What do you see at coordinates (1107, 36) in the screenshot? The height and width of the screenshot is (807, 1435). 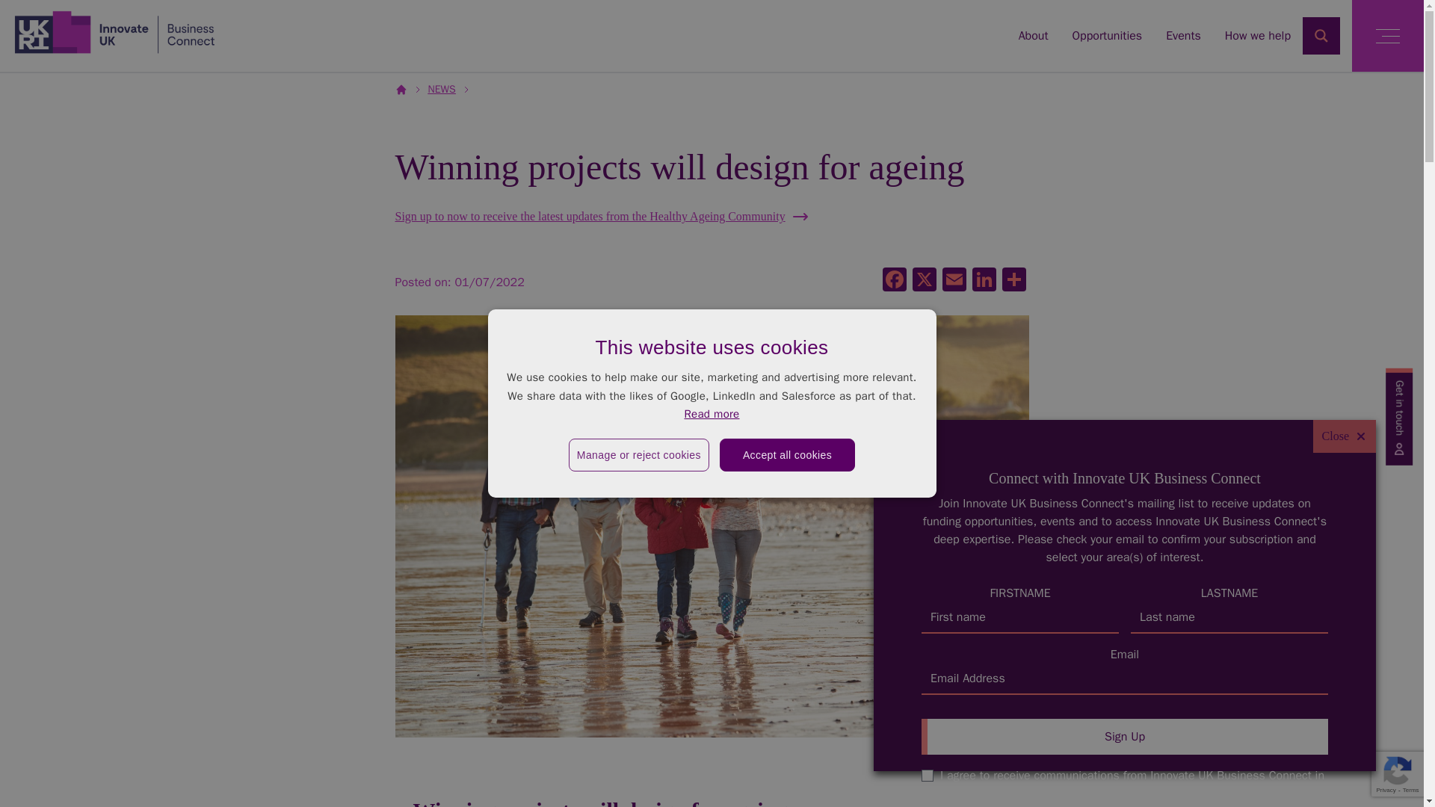 I see `Opportunities` at bounding box center [1107, 36].